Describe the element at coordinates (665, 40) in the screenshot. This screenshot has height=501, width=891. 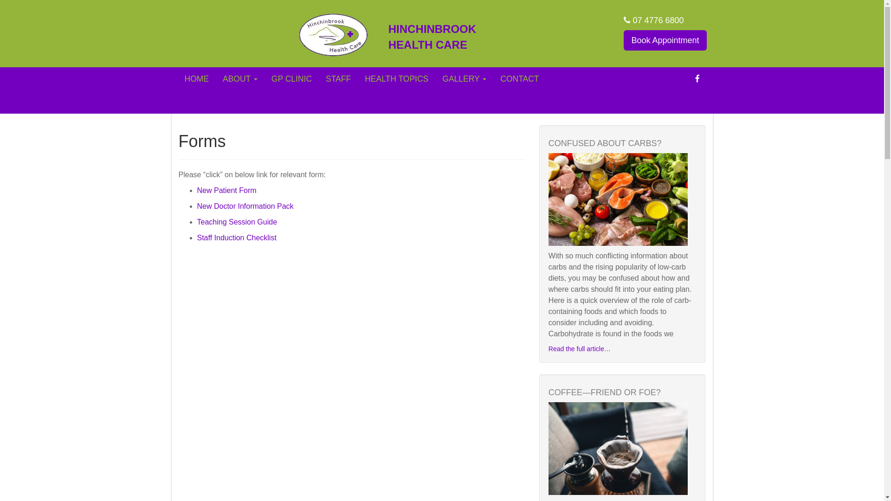
I see `Book Appointment` at that location.